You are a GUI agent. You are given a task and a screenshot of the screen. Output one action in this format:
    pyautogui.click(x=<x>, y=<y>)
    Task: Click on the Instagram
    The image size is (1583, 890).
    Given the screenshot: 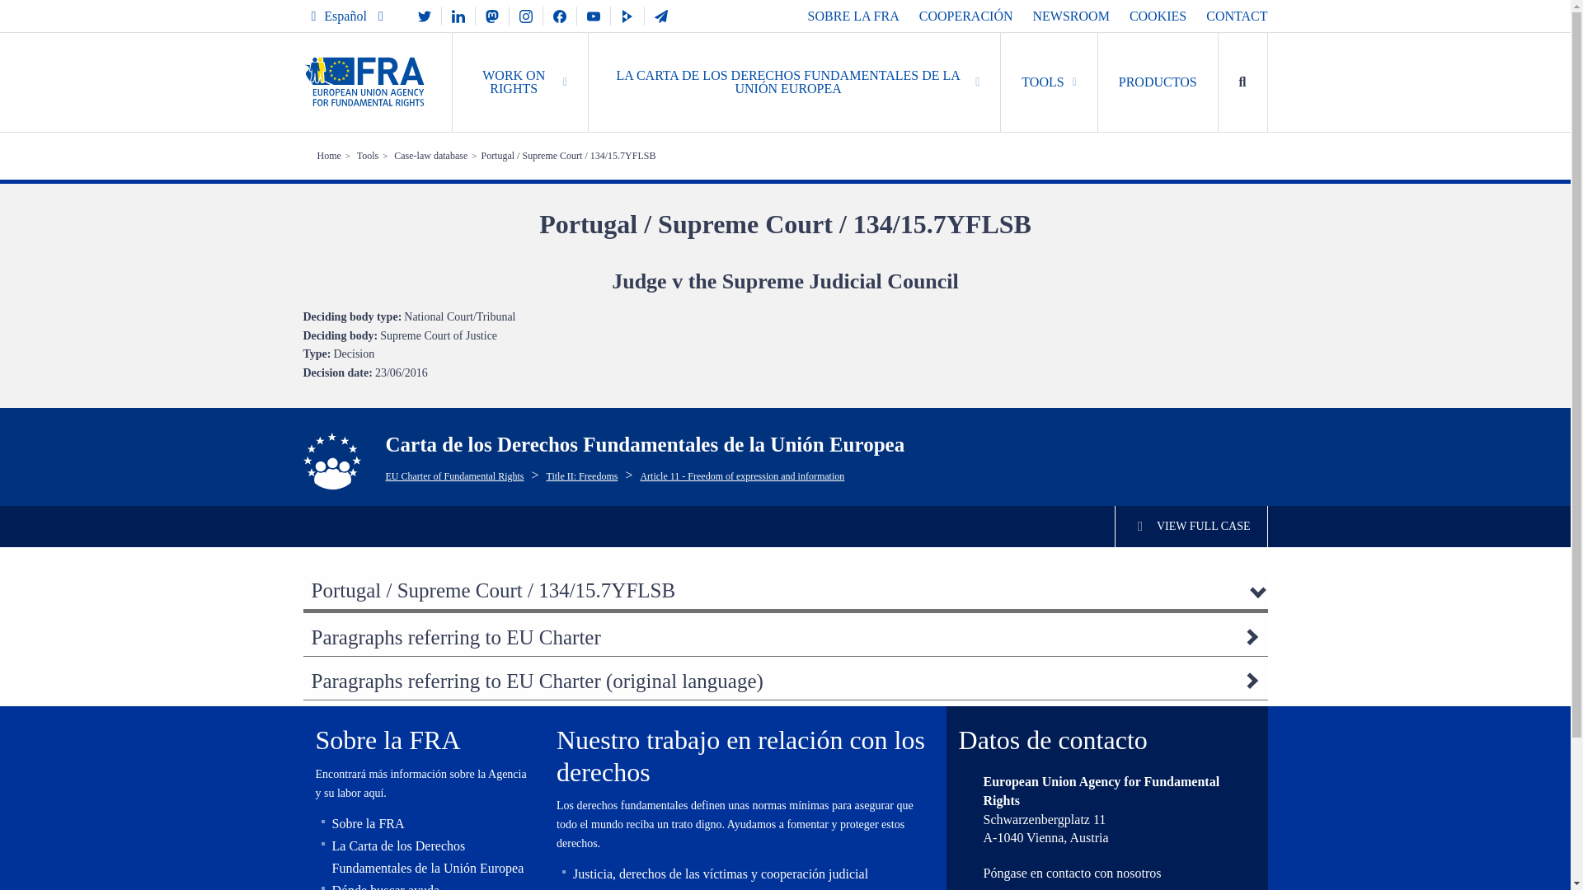 What is the action you would take?
    pyautogui.click(x=526, y=15)
    